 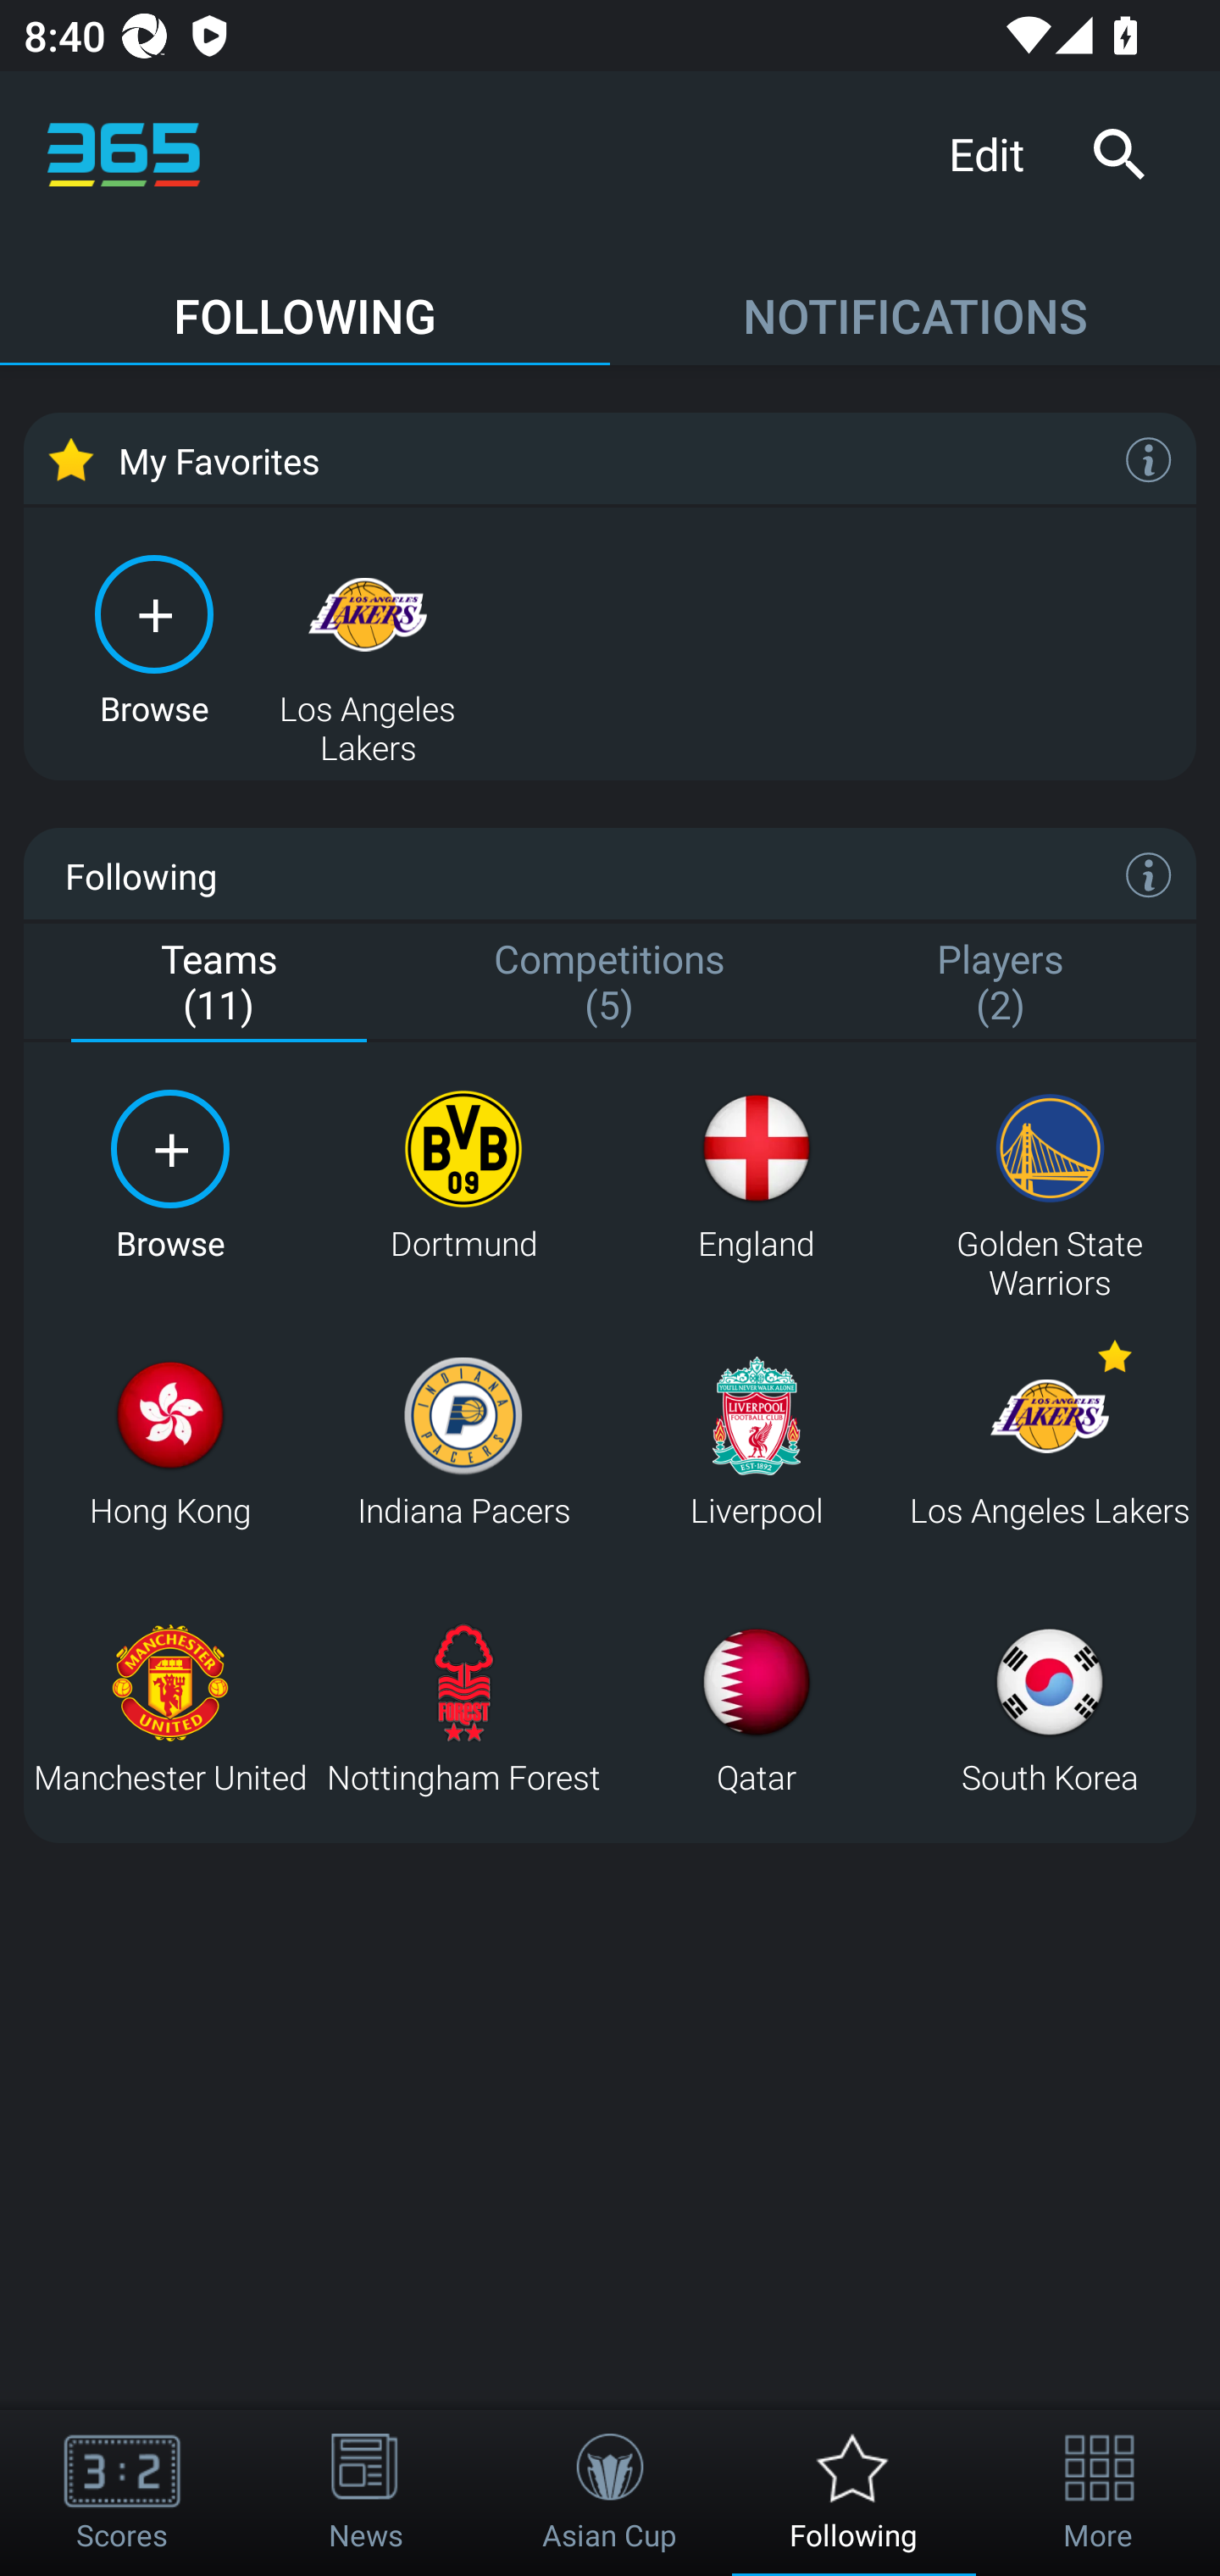 I want to click on Asian Cup, so click(x=610, y=2493).